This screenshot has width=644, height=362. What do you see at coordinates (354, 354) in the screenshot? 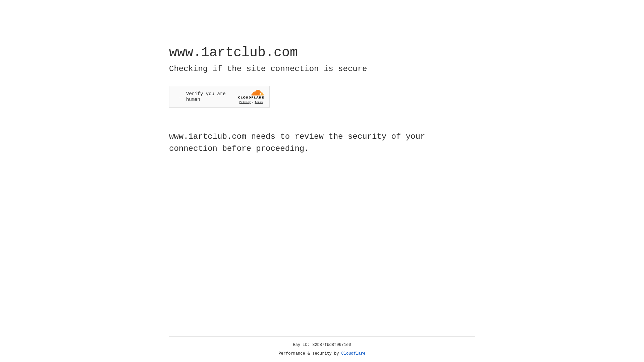
I see `Cloudflare` at bounding box center [354, 354].